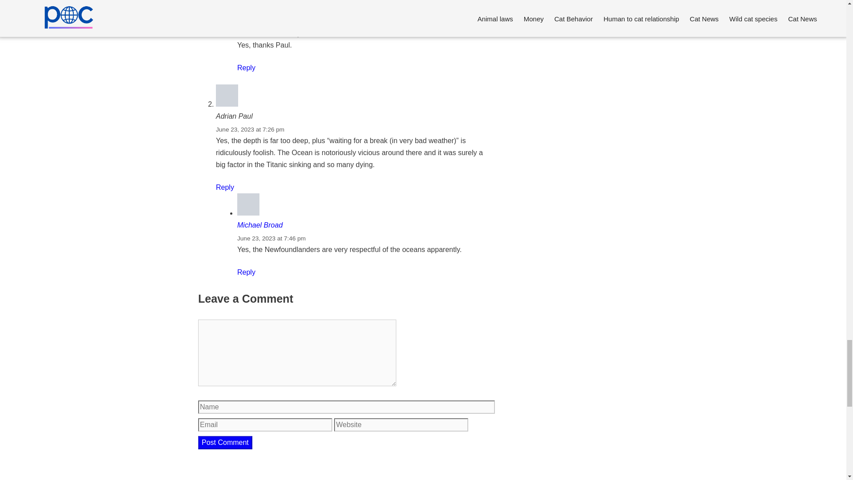 This screenshot has width=853, height=480. Describe the element at coordinates (246, 68) in the screenshot. I see `Reply` at that location.